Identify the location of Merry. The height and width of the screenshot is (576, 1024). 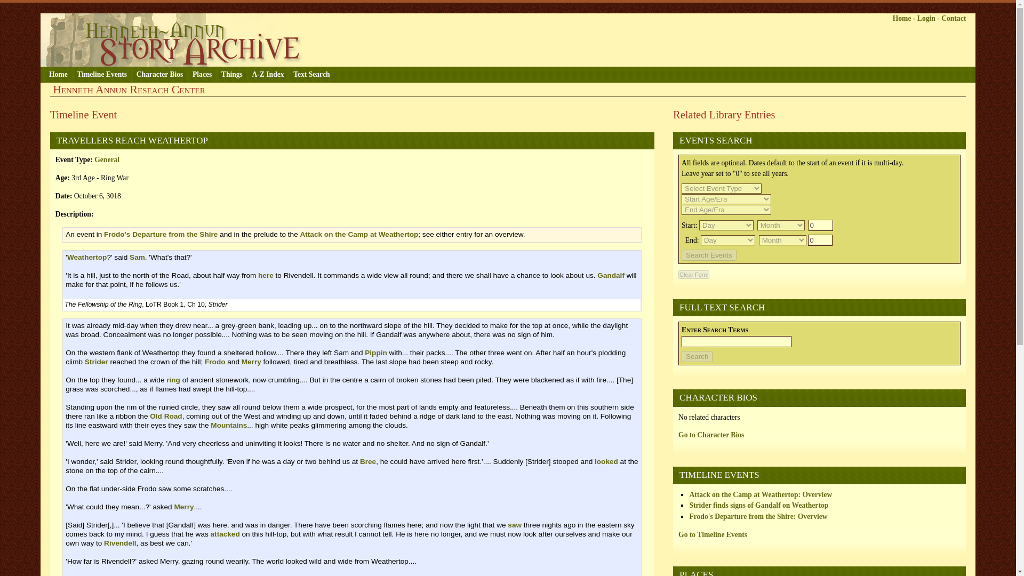
(183, 507).